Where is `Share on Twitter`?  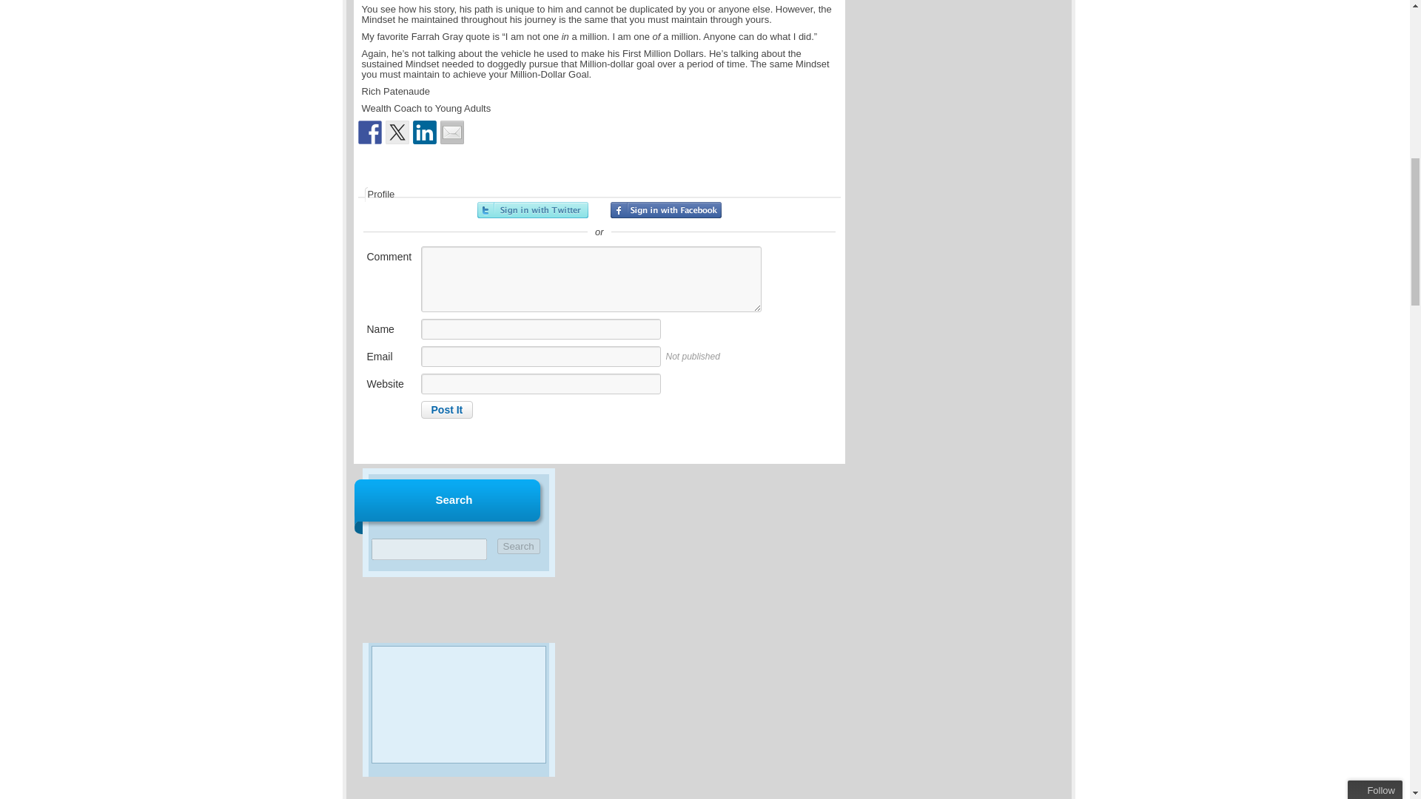 Share on Twitter is located at coordinates (397, 132).